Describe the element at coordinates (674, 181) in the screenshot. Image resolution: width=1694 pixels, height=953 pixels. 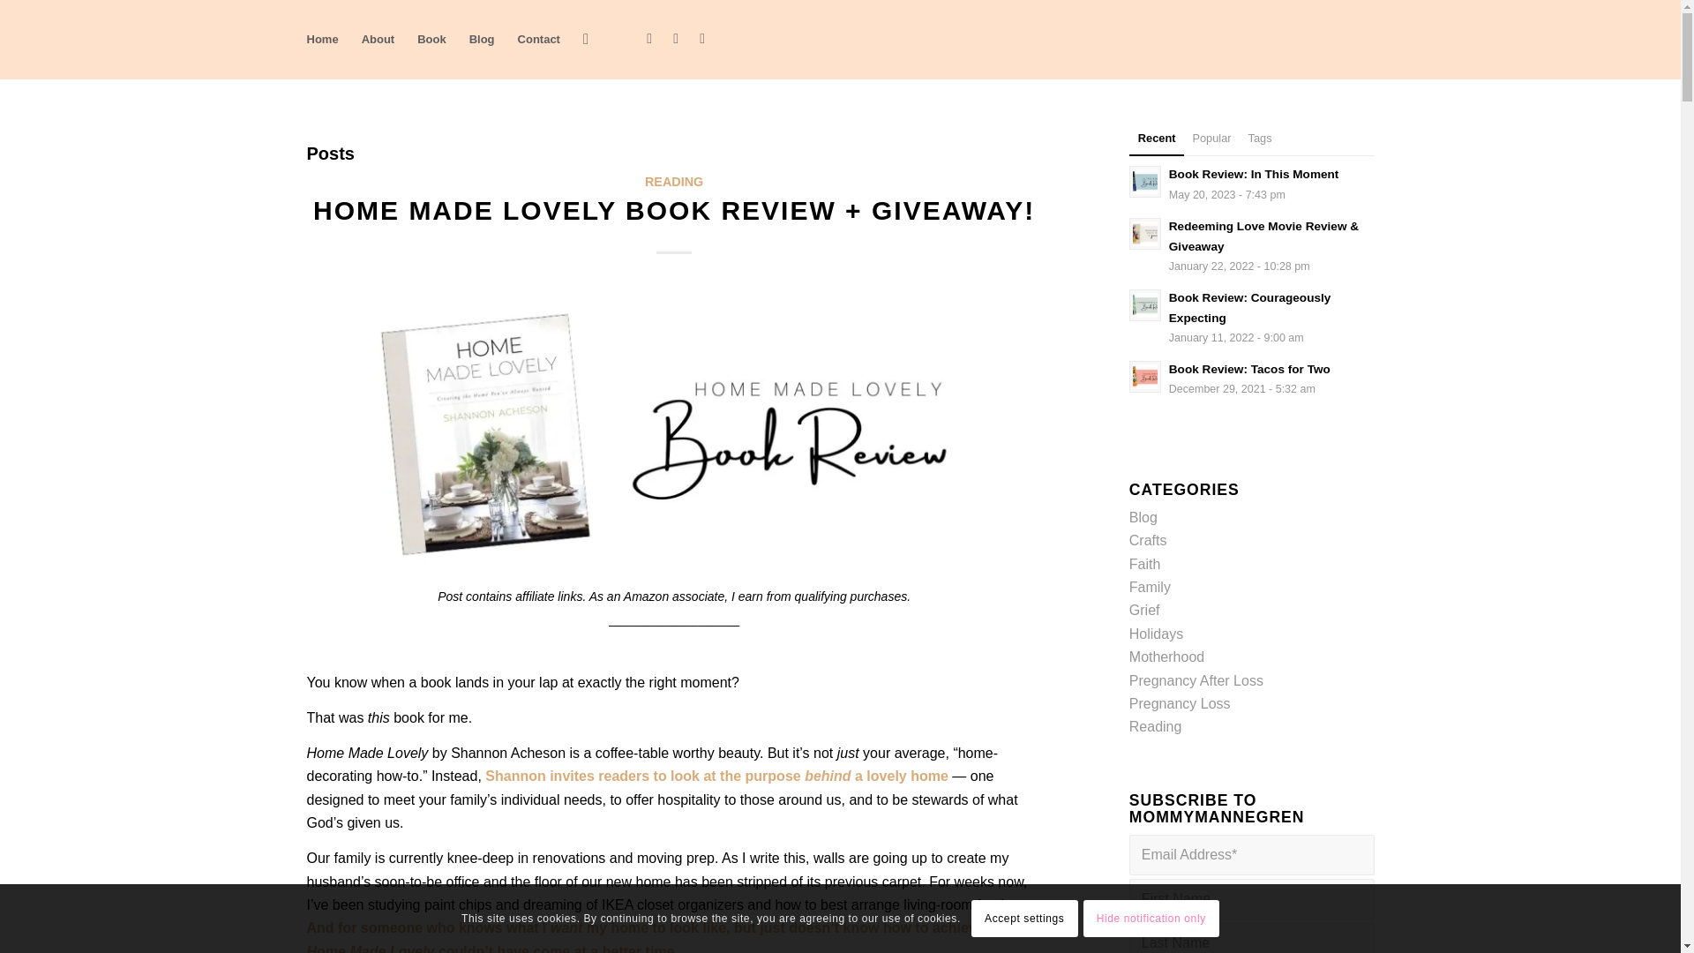
I see `READING` at that location.